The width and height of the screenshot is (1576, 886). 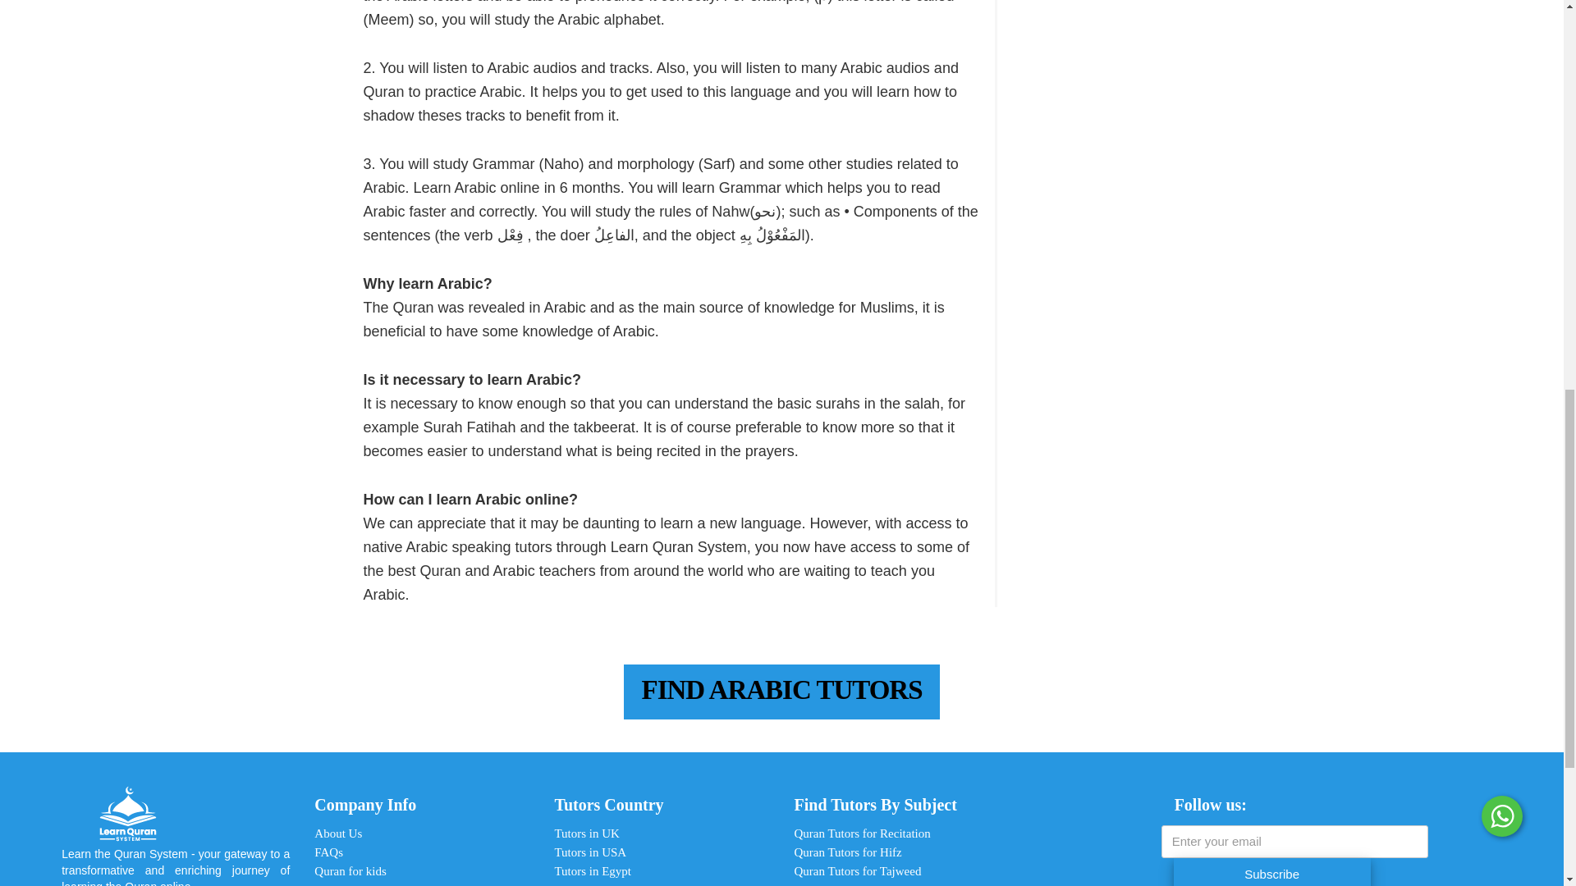 I want to click on FIND ARABIC TUTORS, so click(x=781, y=692).